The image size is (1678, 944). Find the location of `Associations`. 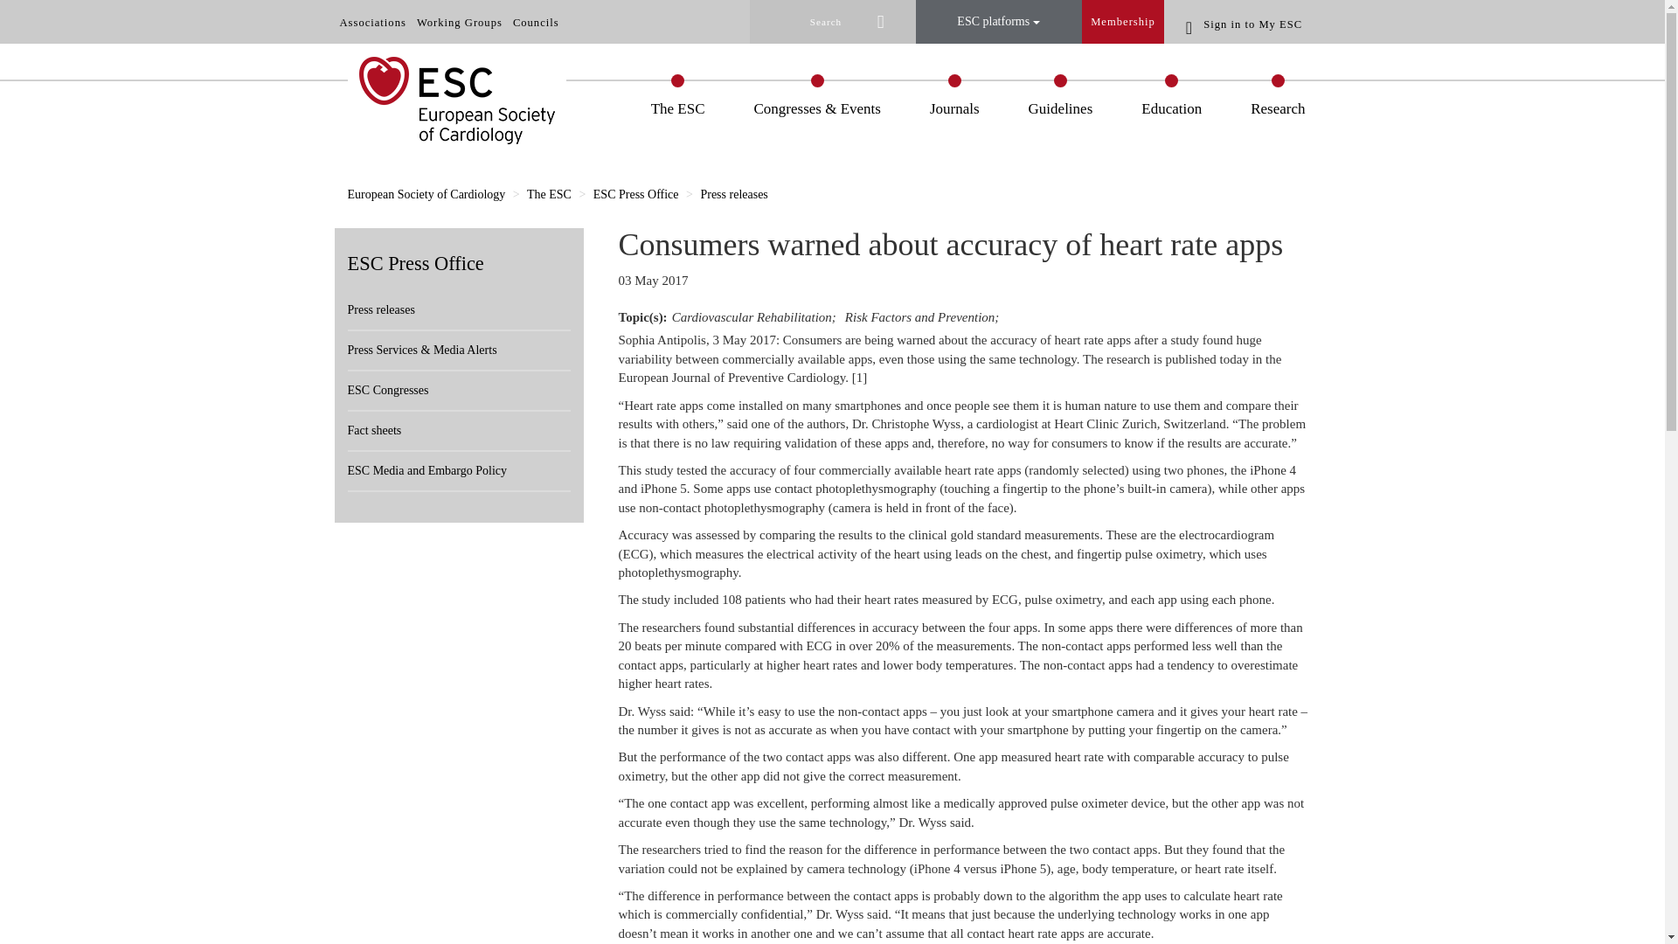

Associations is located at coordinates (372, 23).